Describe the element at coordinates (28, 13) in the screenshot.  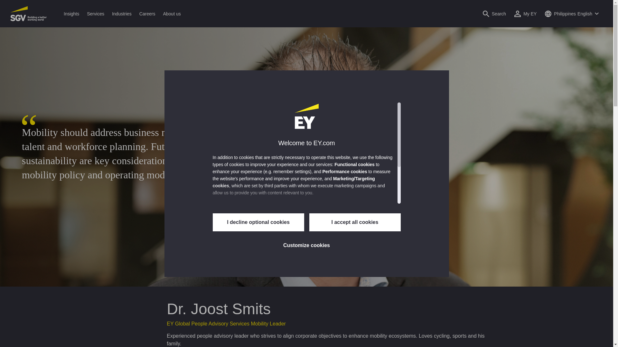
I see `EY Homepage` at that location.